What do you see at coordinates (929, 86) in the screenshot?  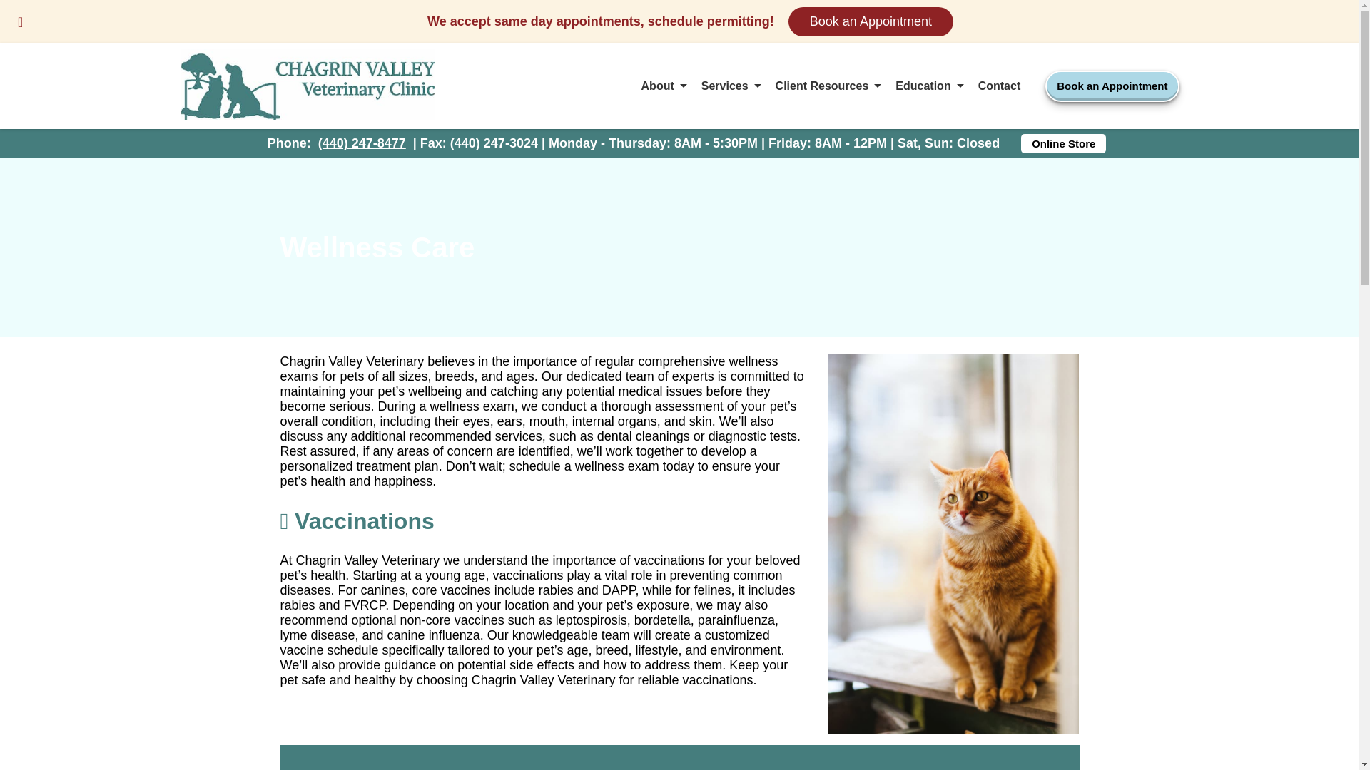 I see `Education` at bounding box center [929, 86].